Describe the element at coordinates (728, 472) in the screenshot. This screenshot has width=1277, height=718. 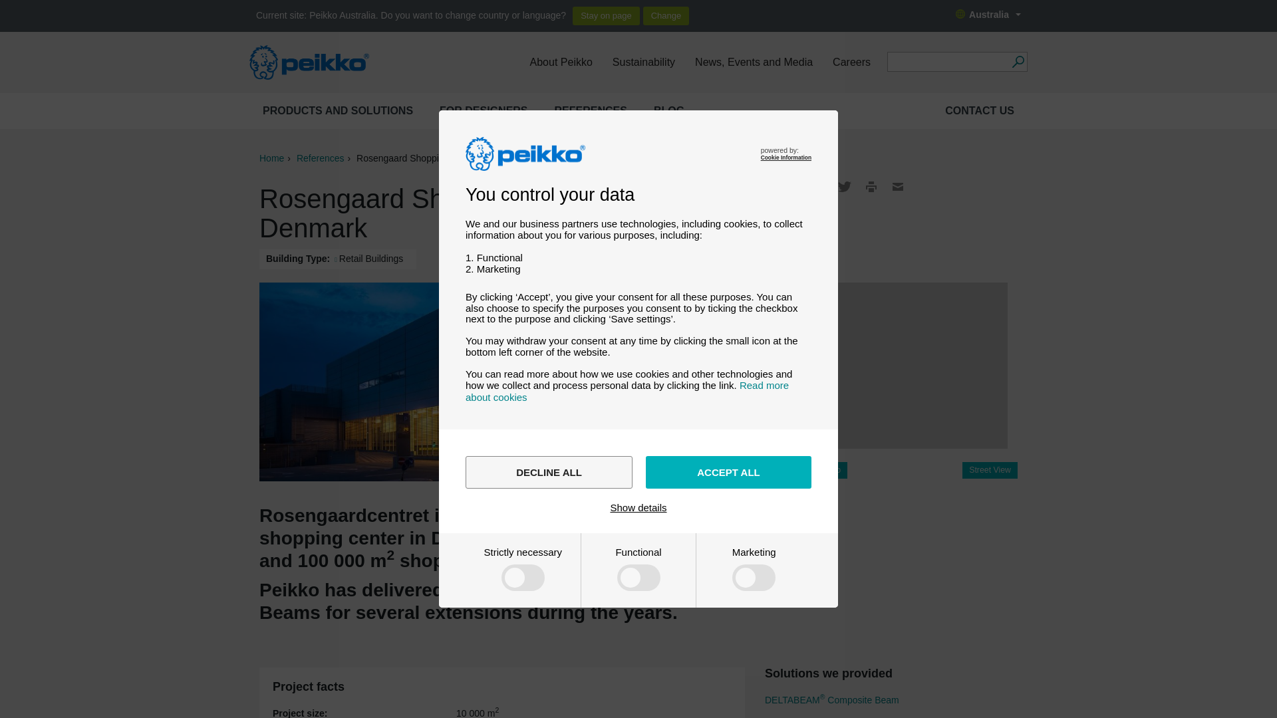
I see `ACCEPT ALL` at that location.